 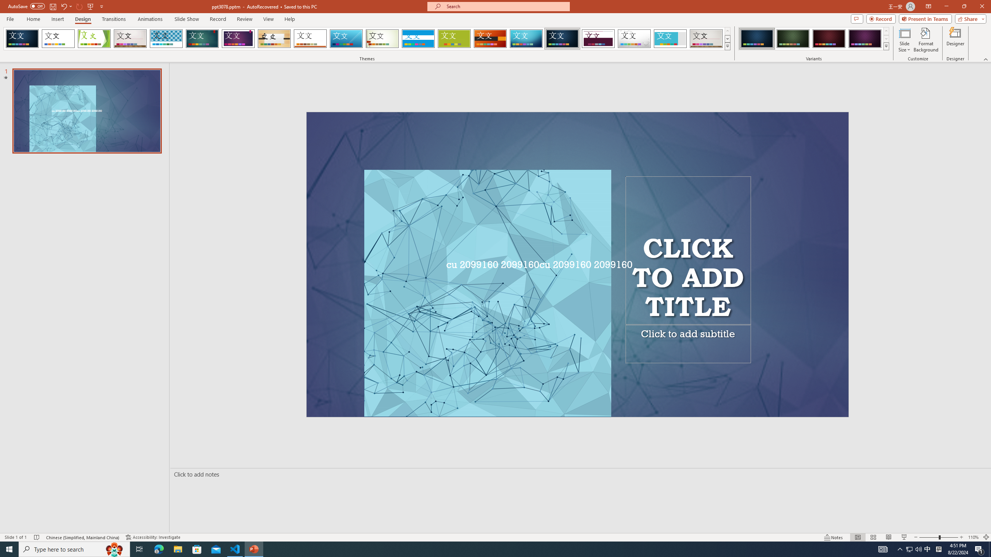 What do you see at coordinates (418, 39) in the screenshot?
I see `Banded` at bounding box center [418, 39].